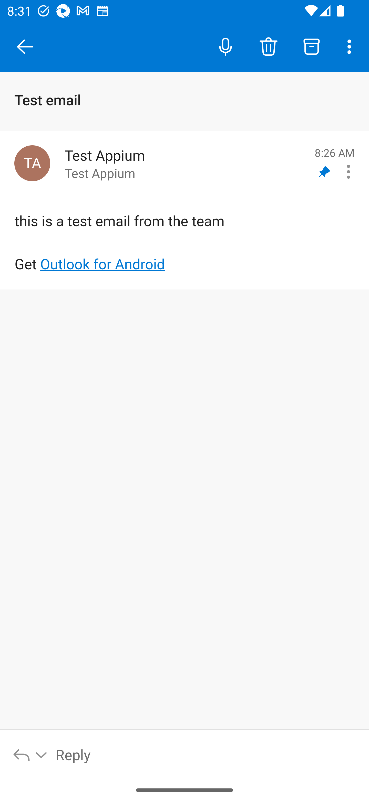  I want to click on Archive, so click(312, 46).